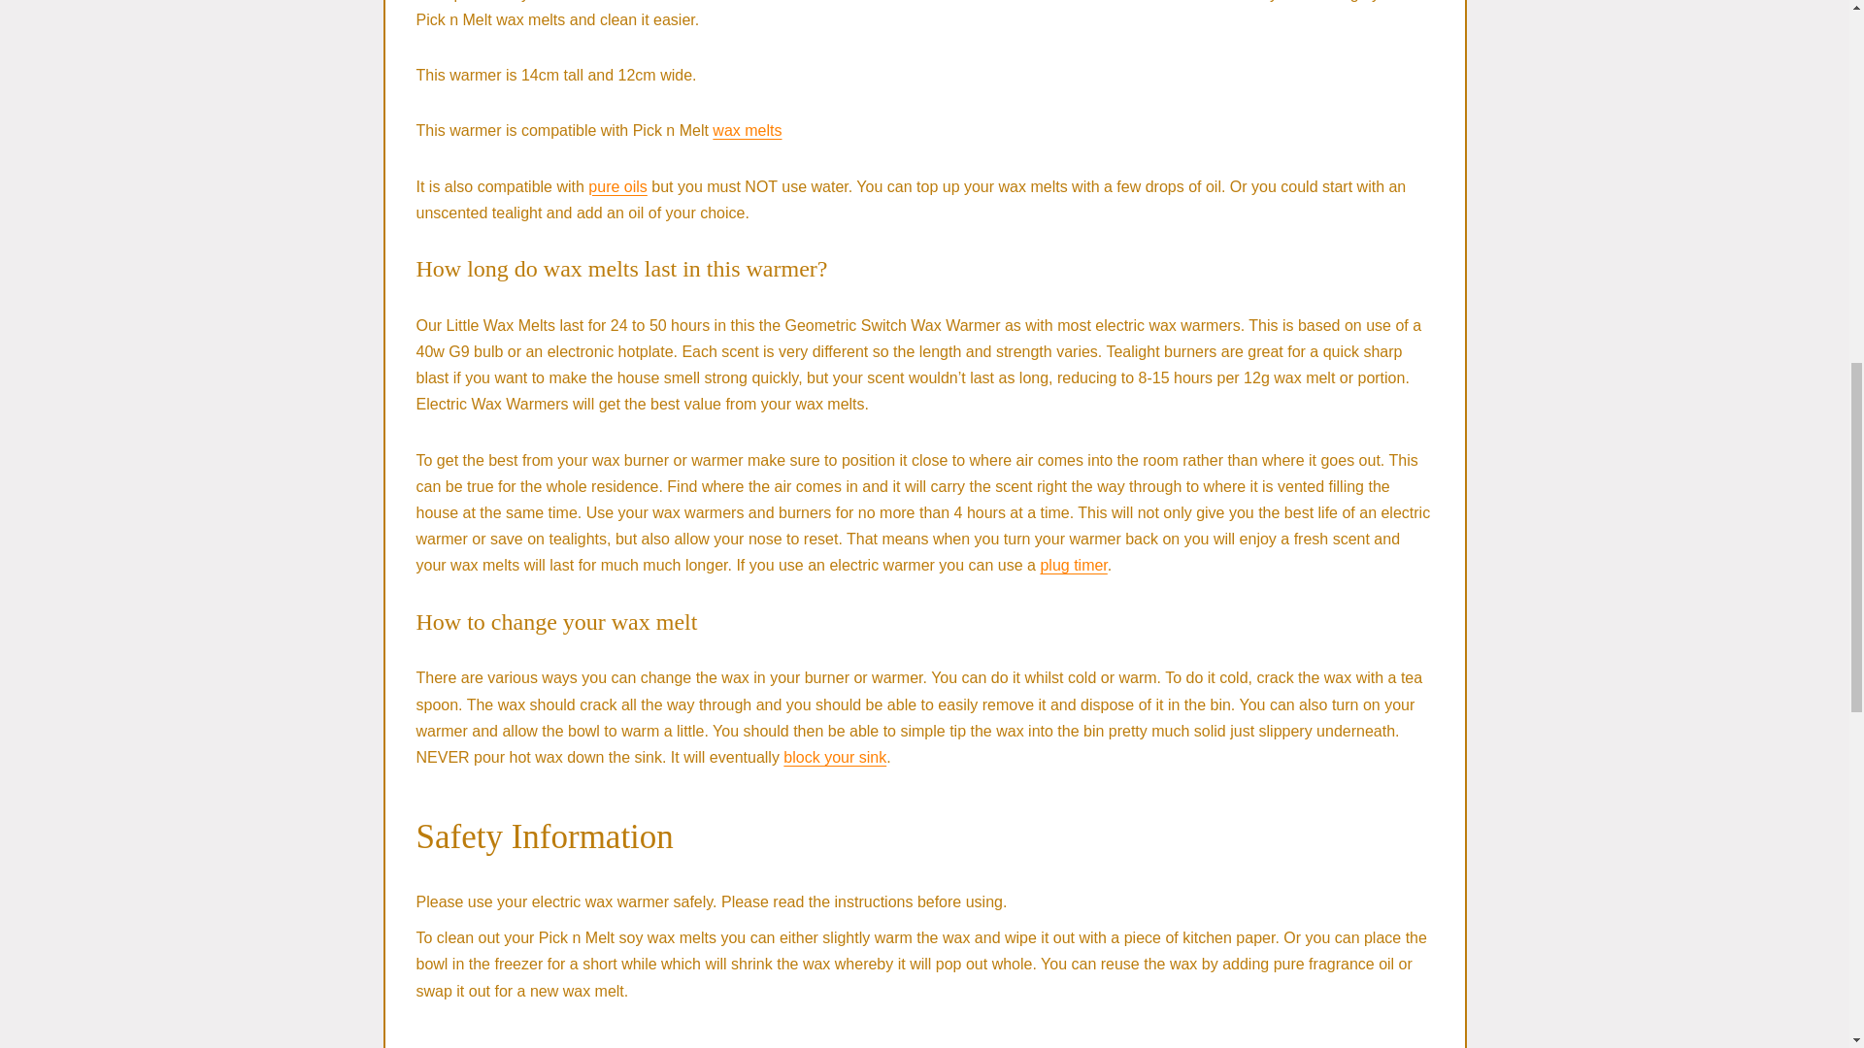 The height and width of the screenshot is (1048, 1864). I want to click on pure oils, so click(617, 186).